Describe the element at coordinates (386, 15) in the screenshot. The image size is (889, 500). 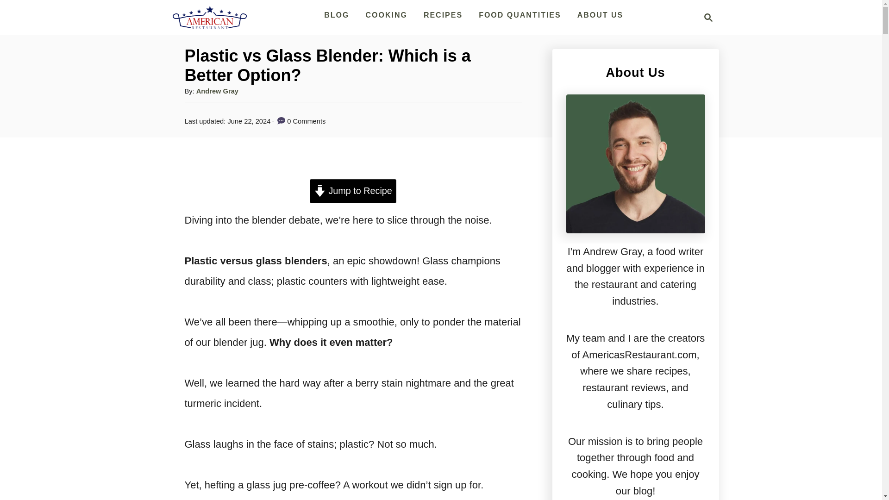
I see `COOKING` at that location.